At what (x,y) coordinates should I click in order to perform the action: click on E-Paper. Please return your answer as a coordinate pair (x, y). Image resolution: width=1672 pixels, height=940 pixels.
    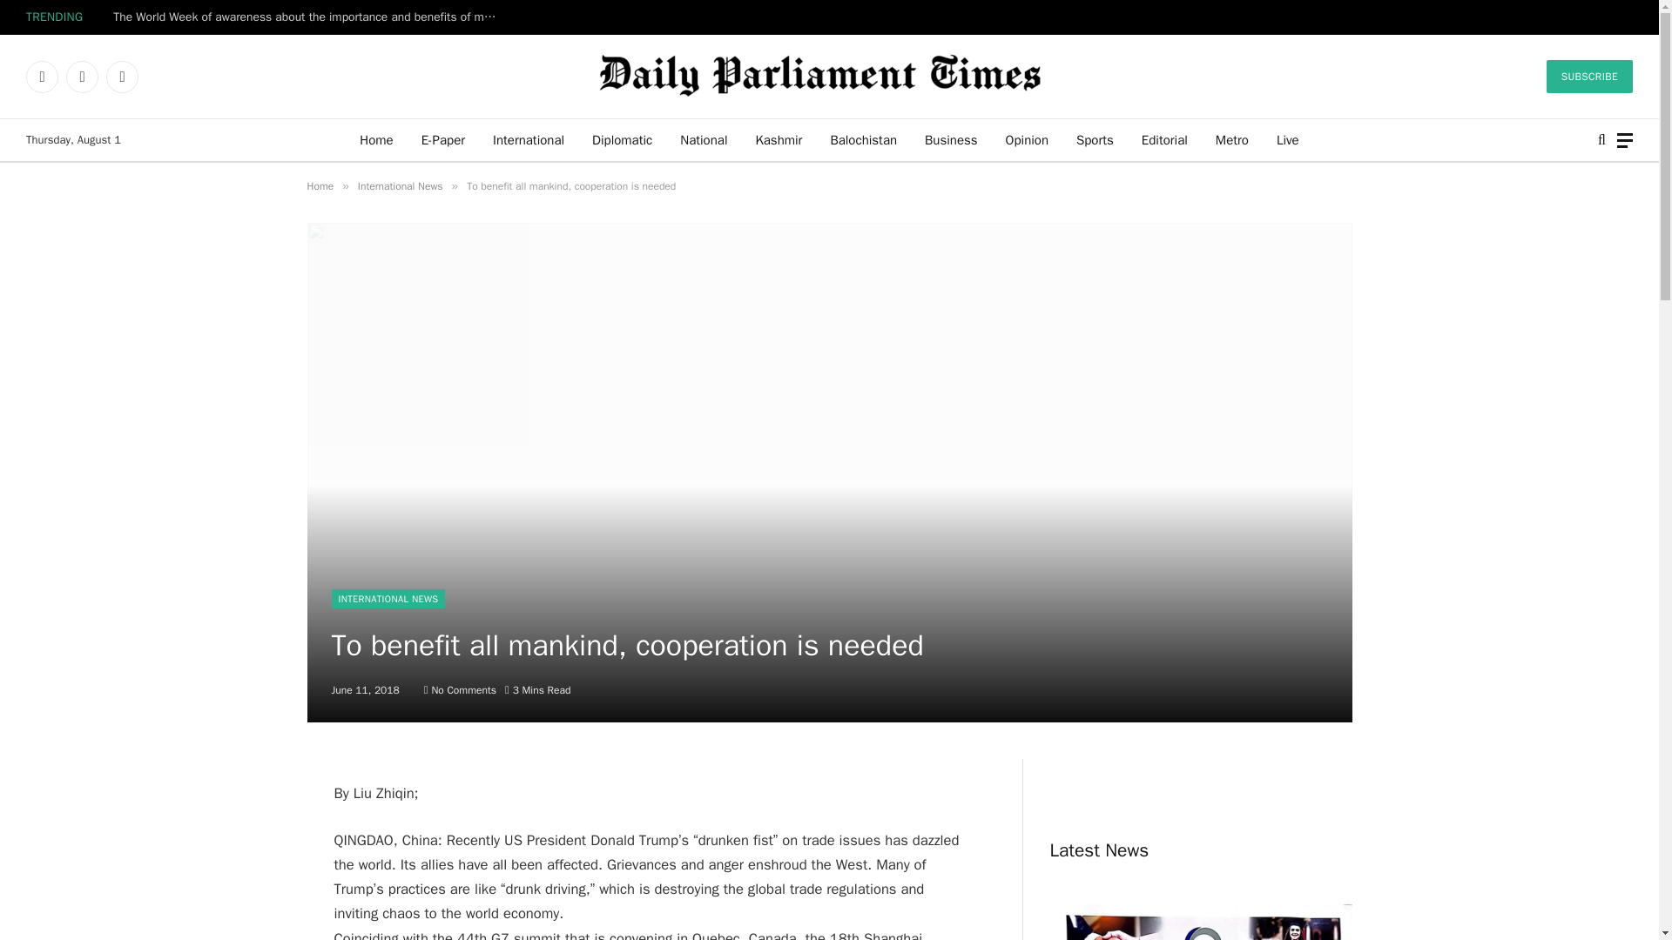
    Looking at the image, I should click on (442, 139).